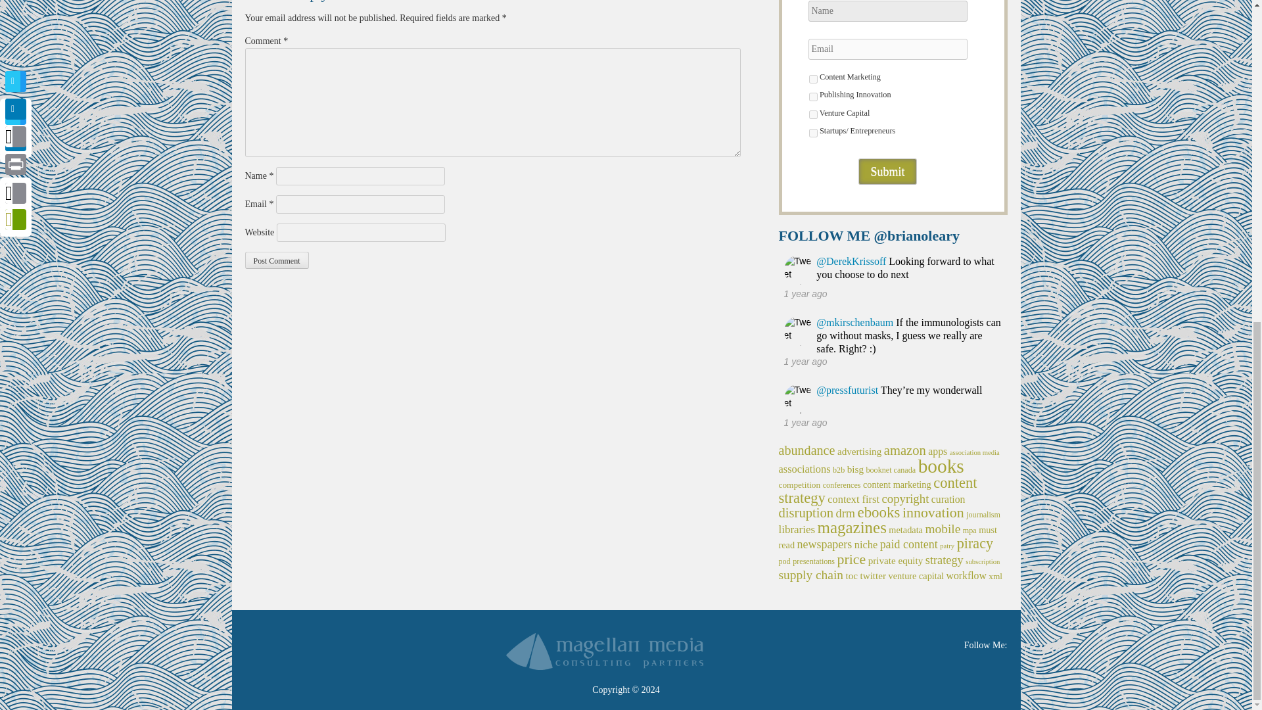  Describe the element at coordinates (805, 293) in the screenshot. I see `1 year ago` at that location.